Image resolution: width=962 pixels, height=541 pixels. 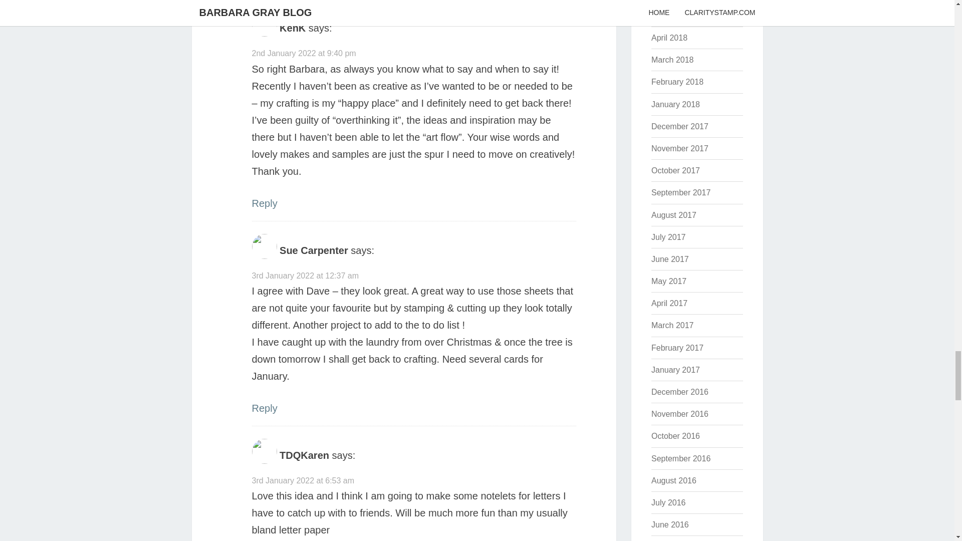 What do you see at coordinates (264, 408) in the screenshot?
I see `Reply` at bounding box center [264, 408].